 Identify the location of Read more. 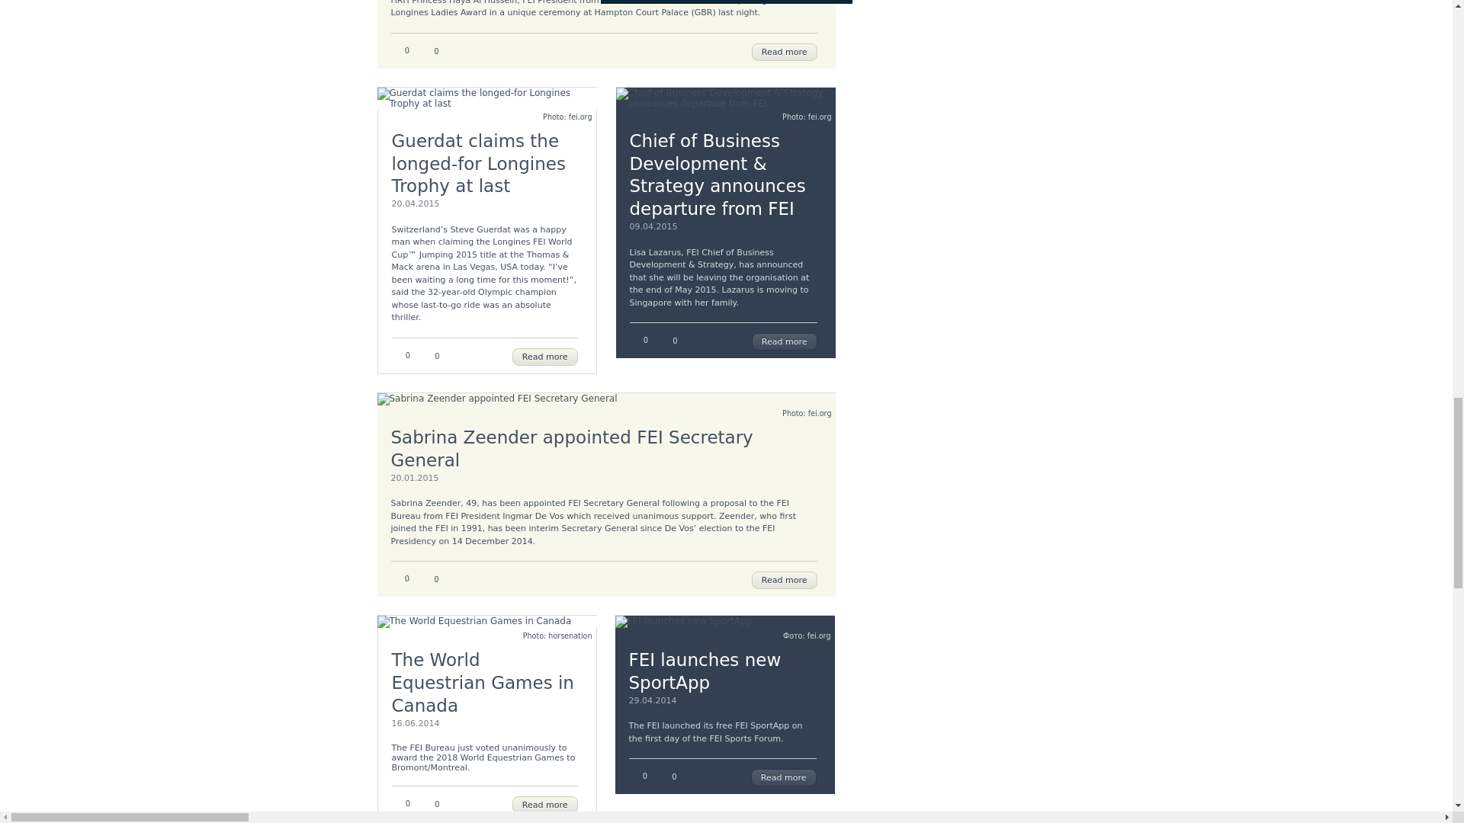
(784, 580).